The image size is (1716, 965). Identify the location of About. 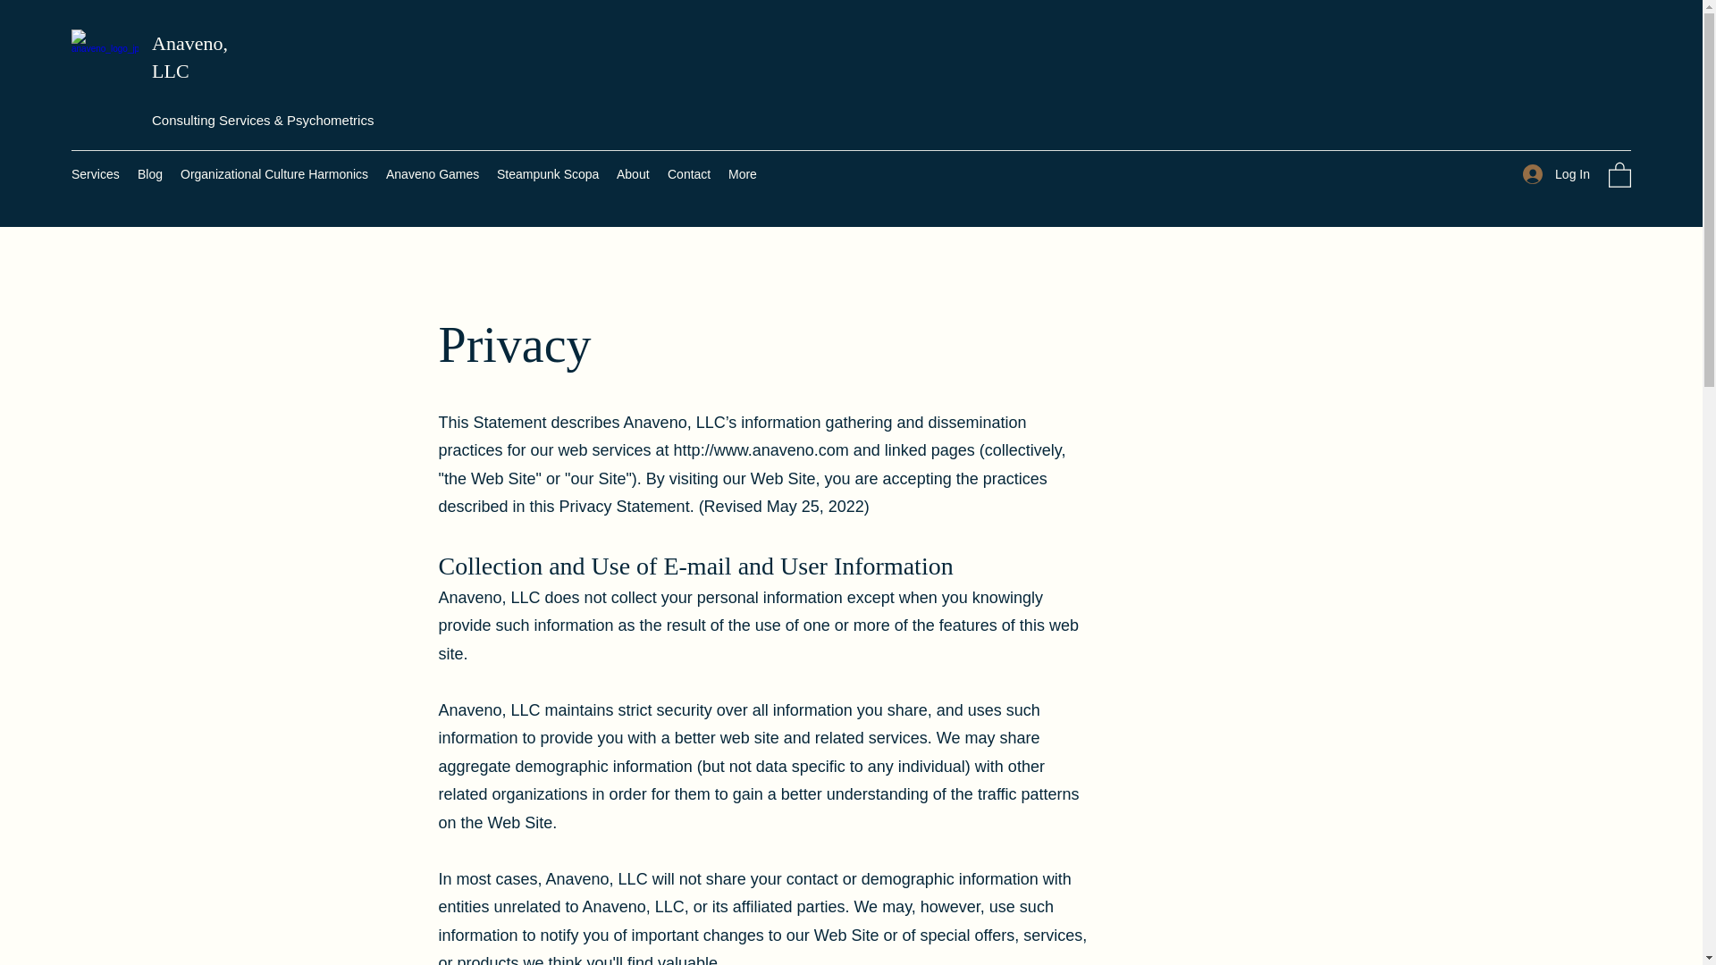
(633, 173).